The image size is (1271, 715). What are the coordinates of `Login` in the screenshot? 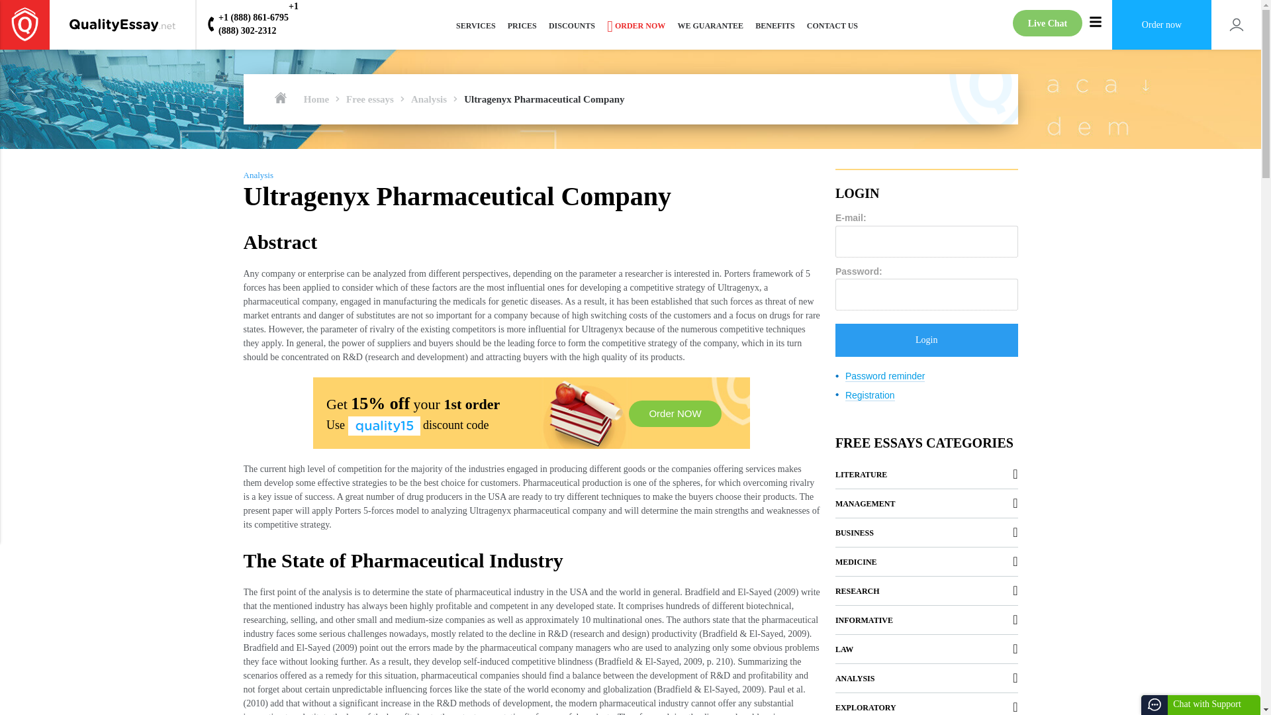 It's located at (926, 340).